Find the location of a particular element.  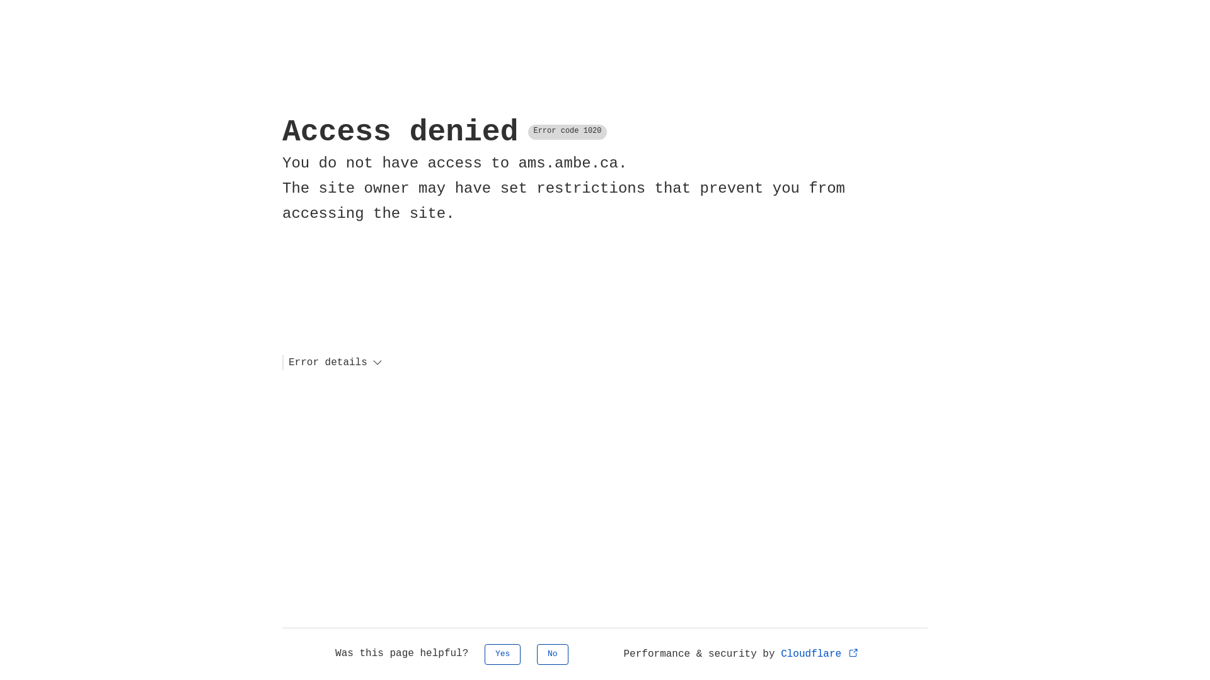

Cloudflare is located at coordinates (821, 654).